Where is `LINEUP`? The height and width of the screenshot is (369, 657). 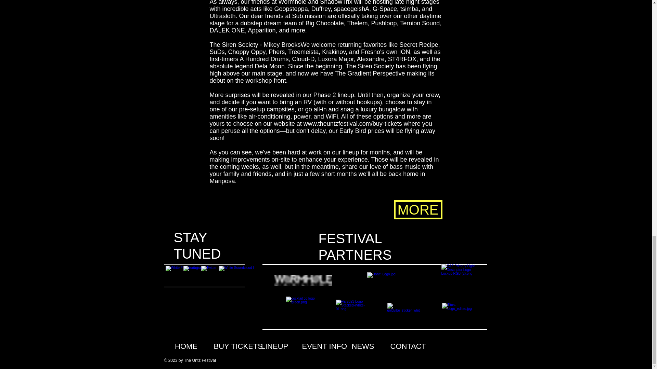 LINEUP is located at coordinates (274, 346).